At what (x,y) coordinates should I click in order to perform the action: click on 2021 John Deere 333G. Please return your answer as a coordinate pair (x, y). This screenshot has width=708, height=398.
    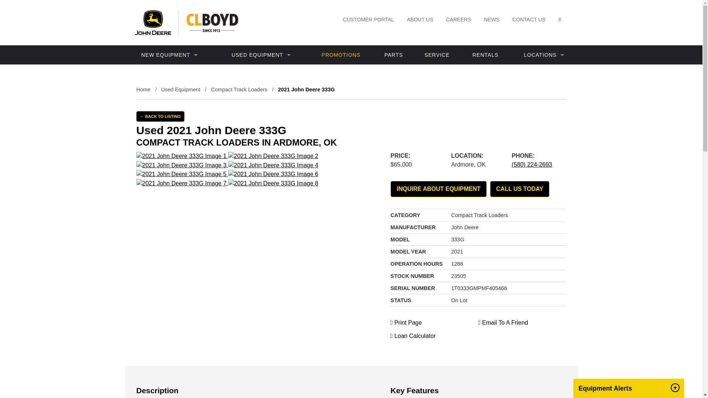
    Looking at the image, I should click on (273, 165).